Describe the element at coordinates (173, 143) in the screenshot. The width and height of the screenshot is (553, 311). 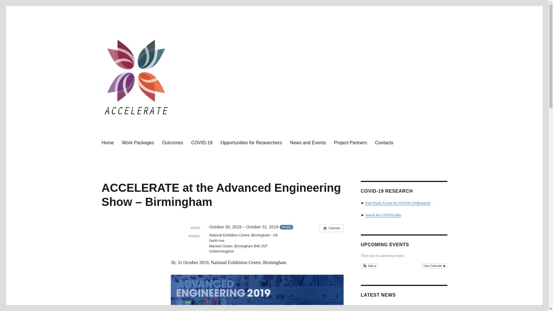
I see `Outcomes` at that location.